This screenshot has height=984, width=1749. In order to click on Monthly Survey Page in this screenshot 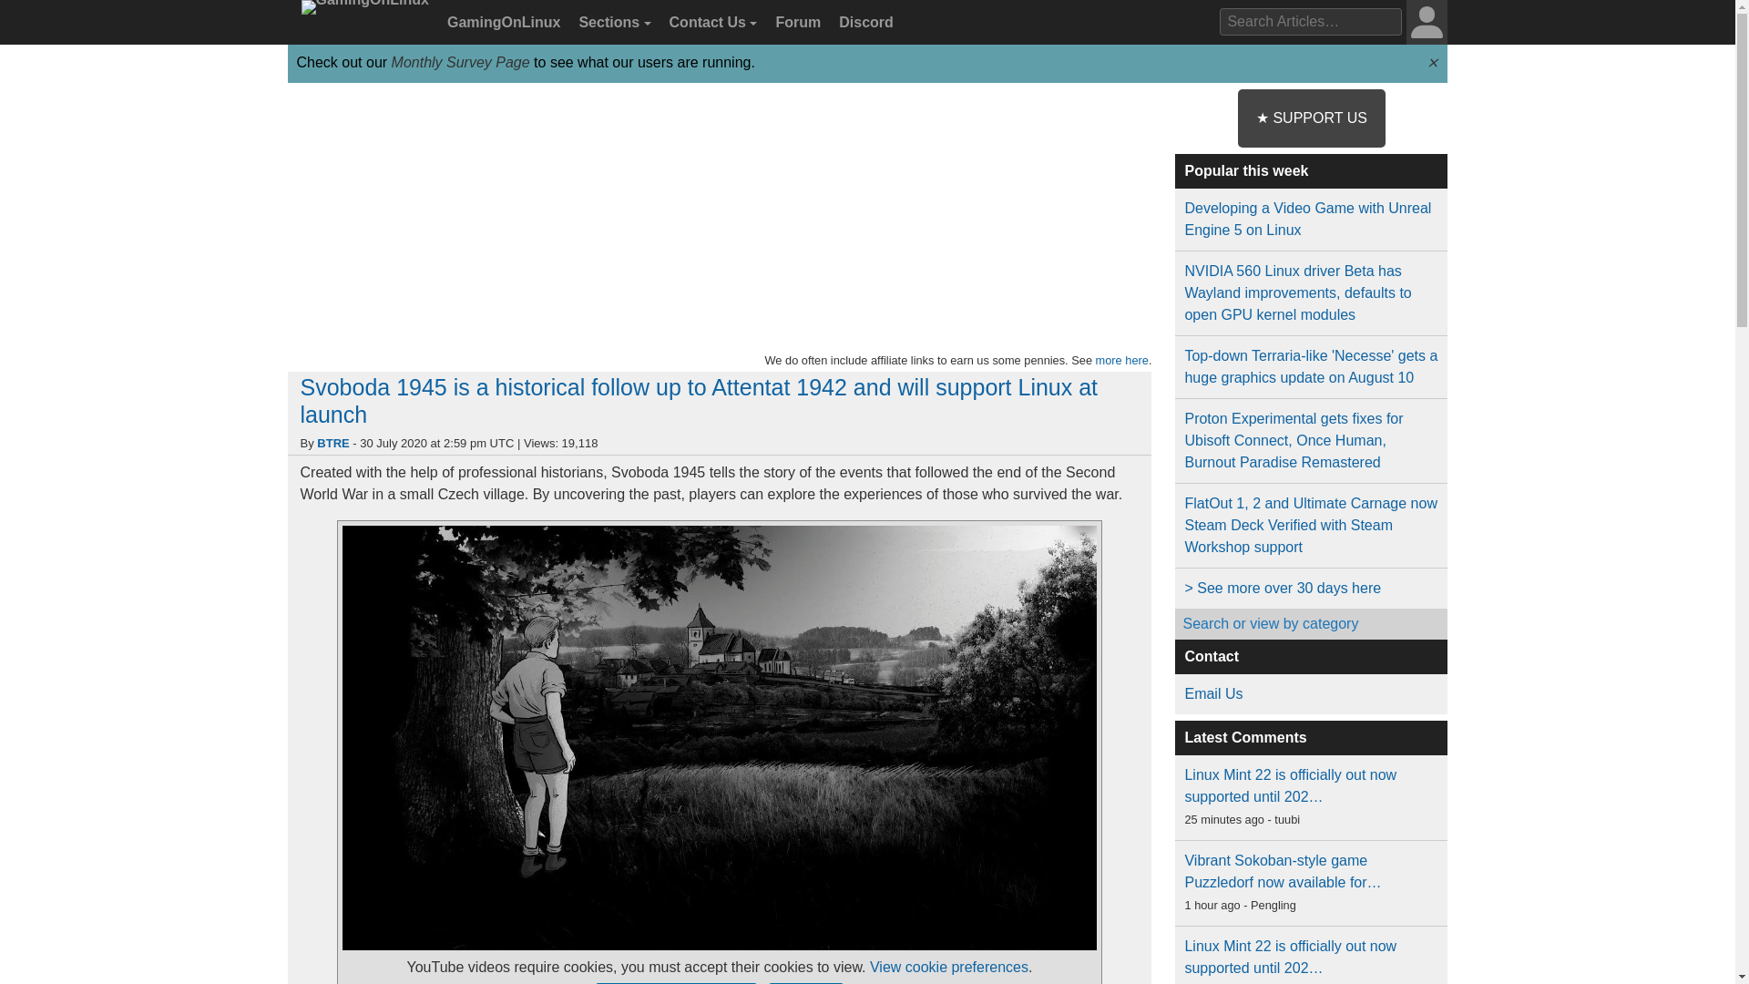, I will do `click(461, 62)`.